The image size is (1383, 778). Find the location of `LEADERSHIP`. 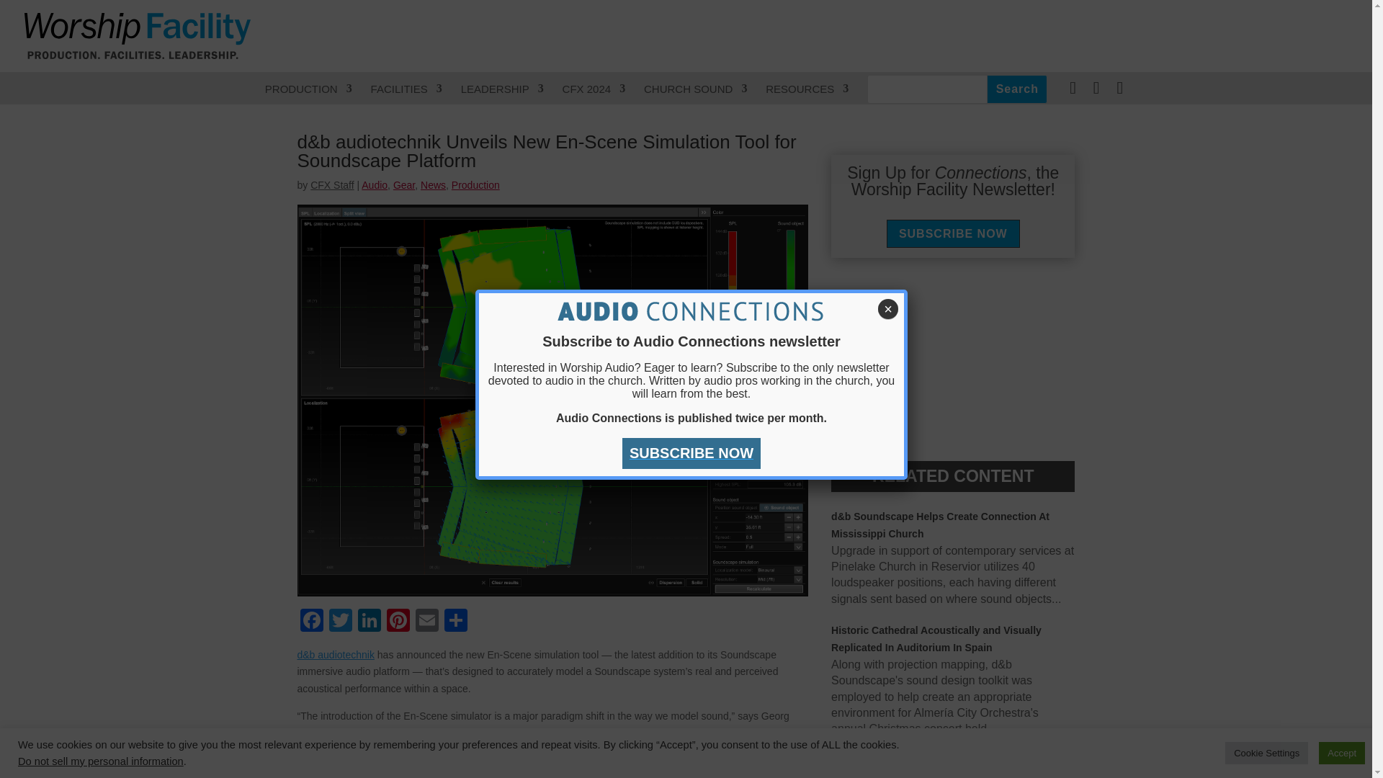

LEADERSHIP is located at coordinates (501, 89).